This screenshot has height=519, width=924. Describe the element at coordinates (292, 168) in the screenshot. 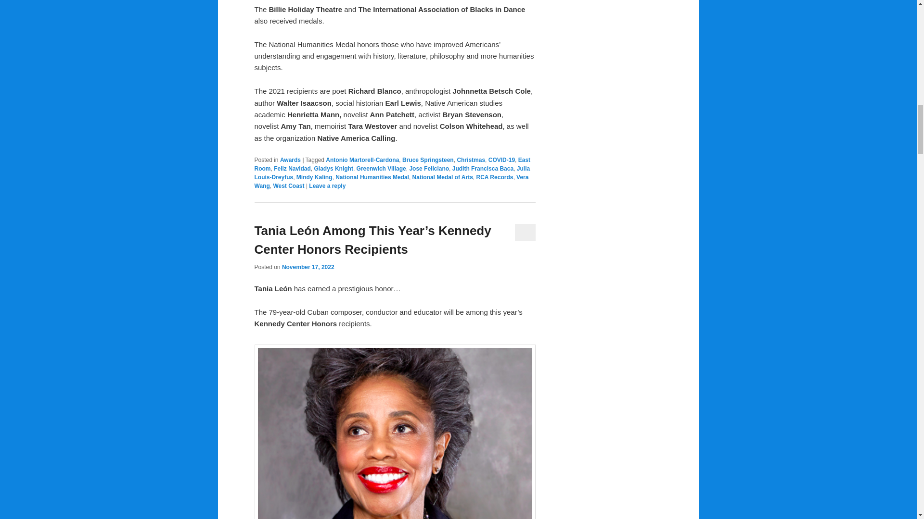

I see `Feliz Navidad` at that location.